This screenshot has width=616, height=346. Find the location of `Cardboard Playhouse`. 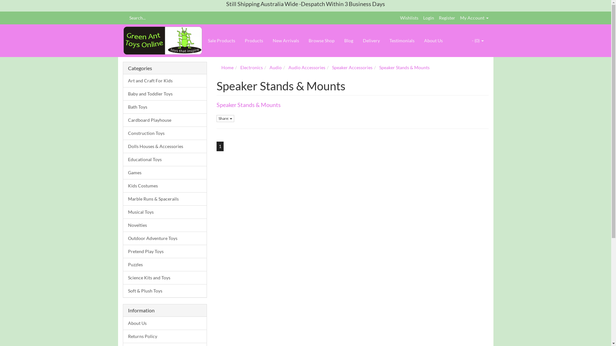

Cardboard Playhouse is located at coordinates (165, 120).